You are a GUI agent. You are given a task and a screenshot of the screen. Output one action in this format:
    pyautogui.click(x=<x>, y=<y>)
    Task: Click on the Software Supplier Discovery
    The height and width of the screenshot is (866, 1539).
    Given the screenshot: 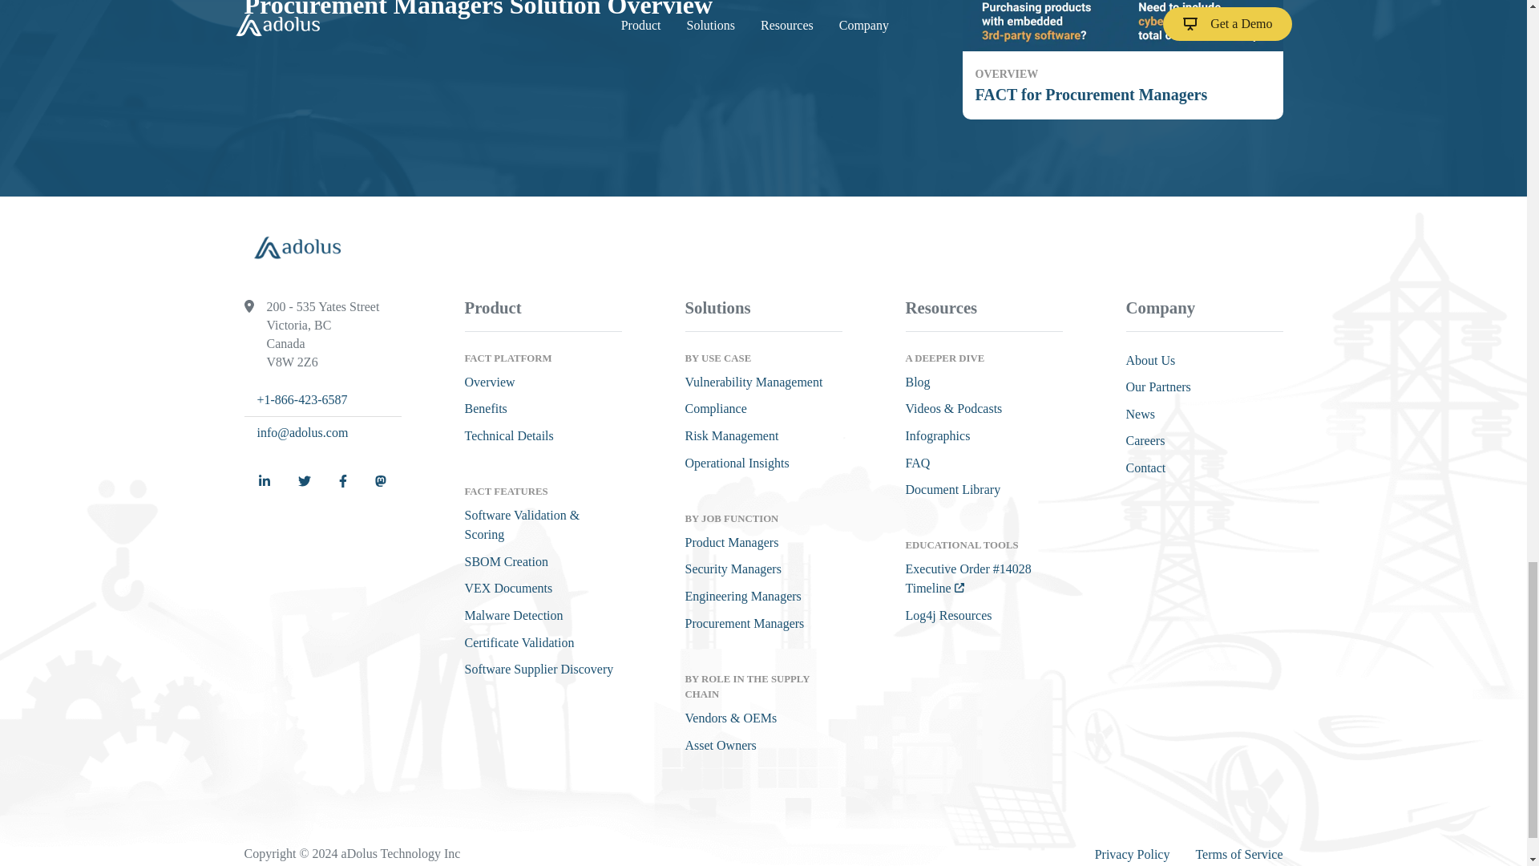 What is the action you would take?
    pyautogui.click(x=539, y=669)
    